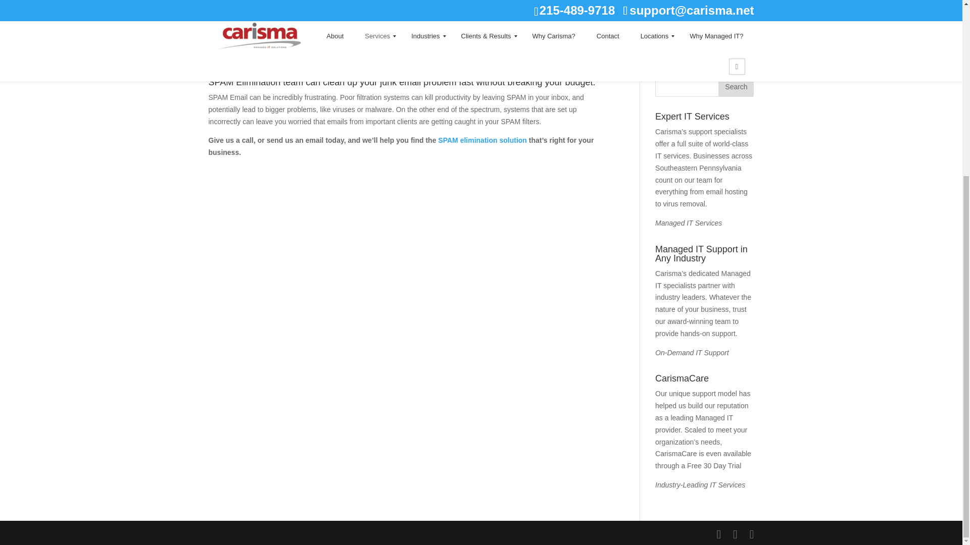  What do you see at coordinates (409, 32) in the screenshot?
I see `SPAM Elimination Services` at bounding box center [409, 32].